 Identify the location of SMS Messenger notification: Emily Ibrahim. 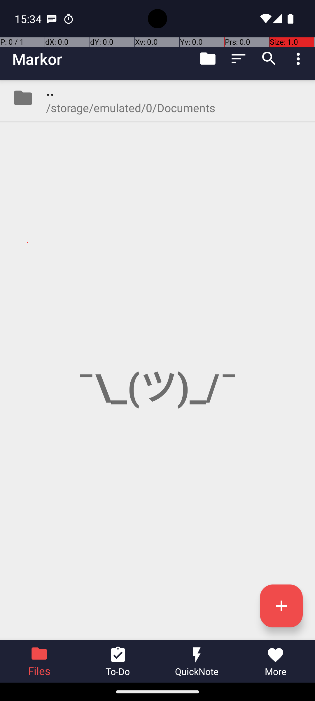
(52, 19).